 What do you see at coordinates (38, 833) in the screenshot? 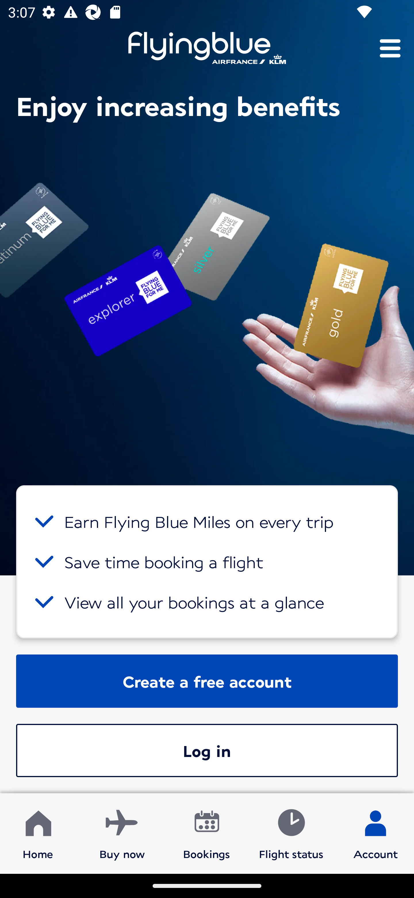
I see `Home` at bounding box center [38, 833].